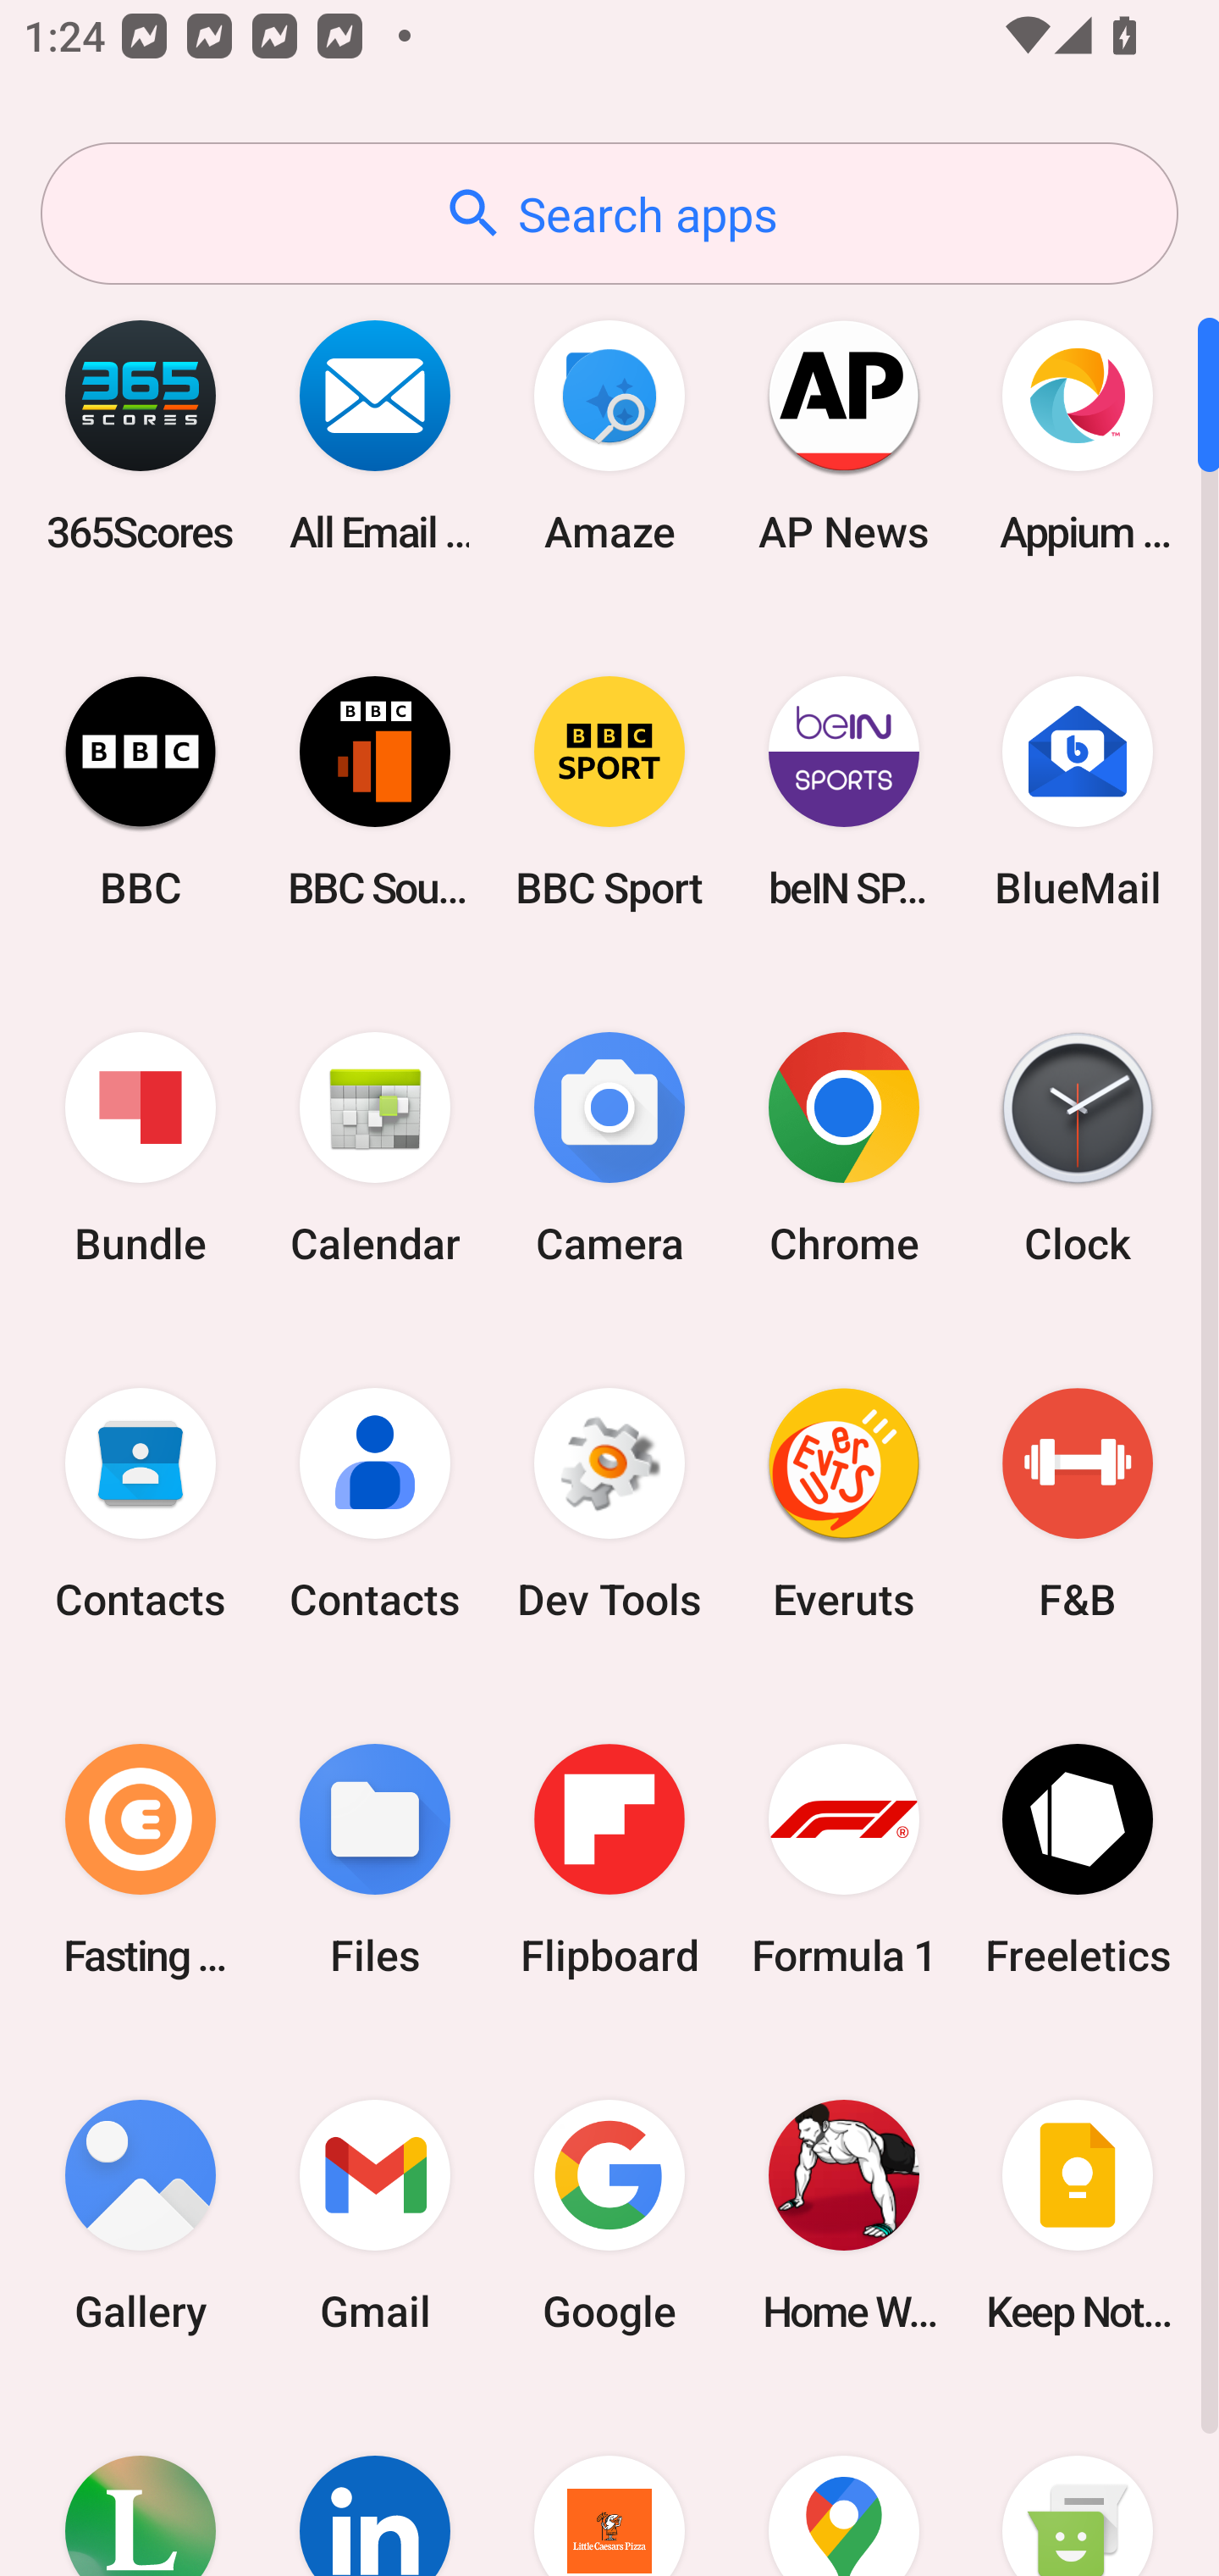  Describe the element at coordinates (609, 791) in the screenshot. I see `BBC Sport` at that location.